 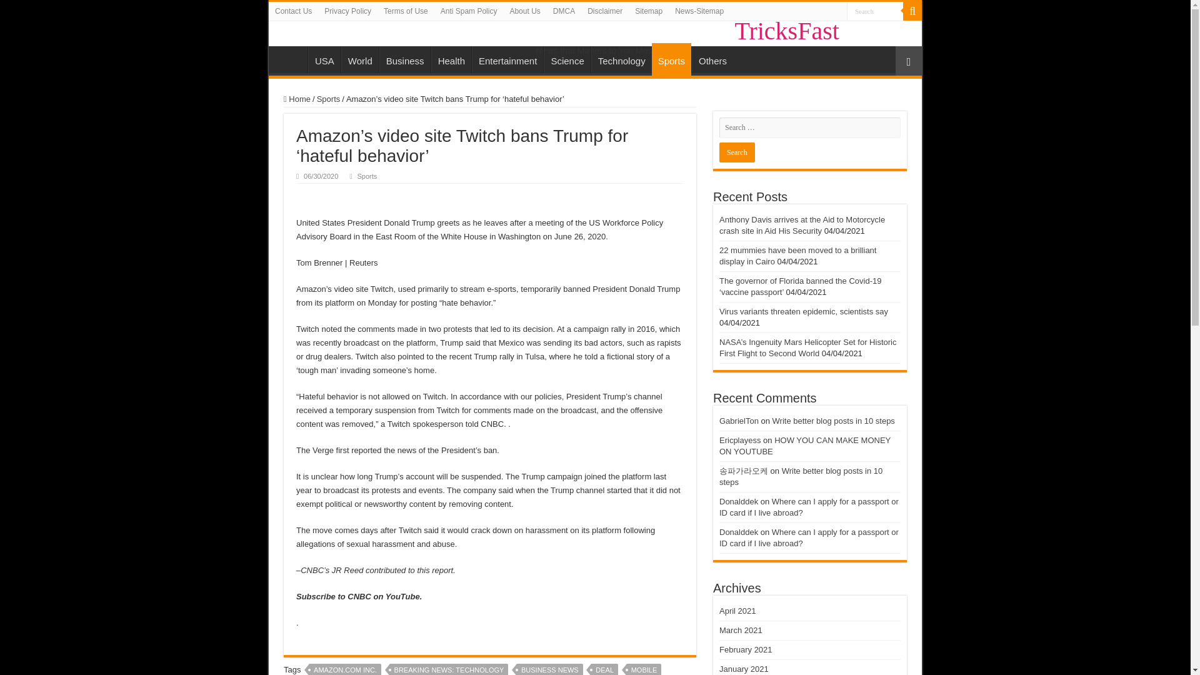 I want to click on MOBILE, so click(x=644, y=669).